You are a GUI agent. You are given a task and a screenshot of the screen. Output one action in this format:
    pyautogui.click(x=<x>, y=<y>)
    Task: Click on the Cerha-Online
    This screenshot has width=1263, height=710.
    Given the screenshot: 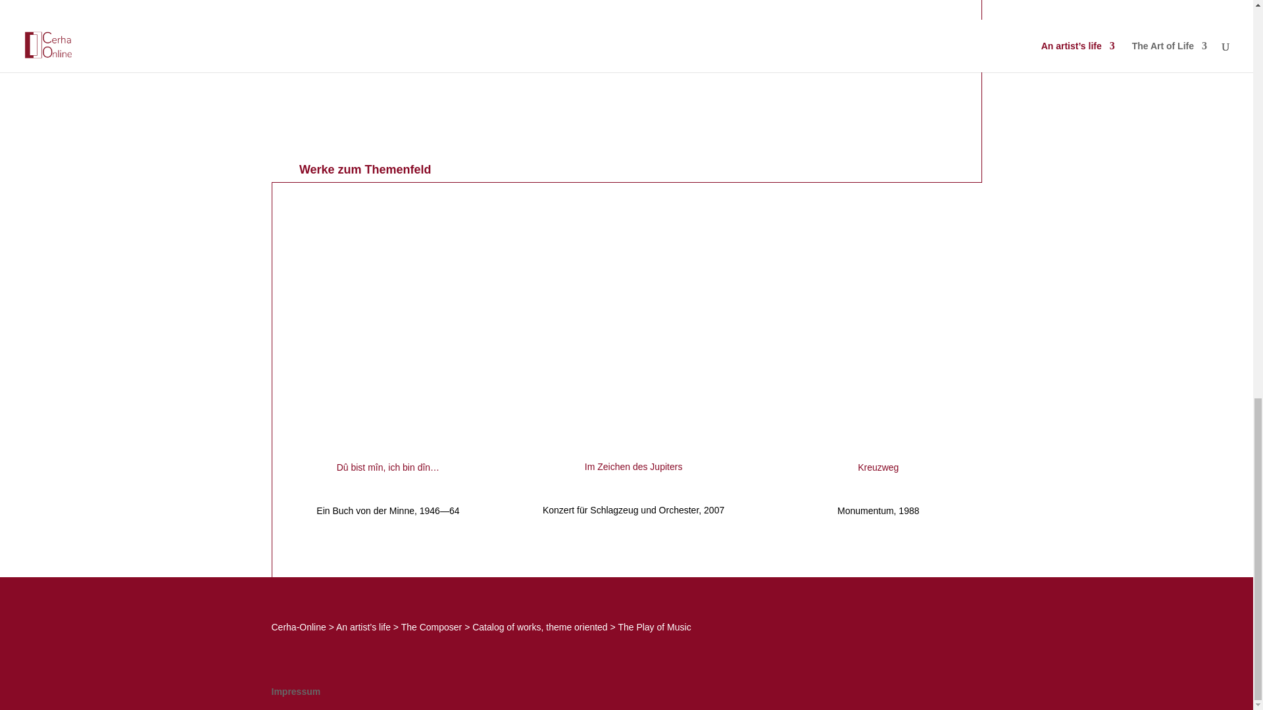 What is the action you would take?
    pyautogui.click(x=299, y=627)
    